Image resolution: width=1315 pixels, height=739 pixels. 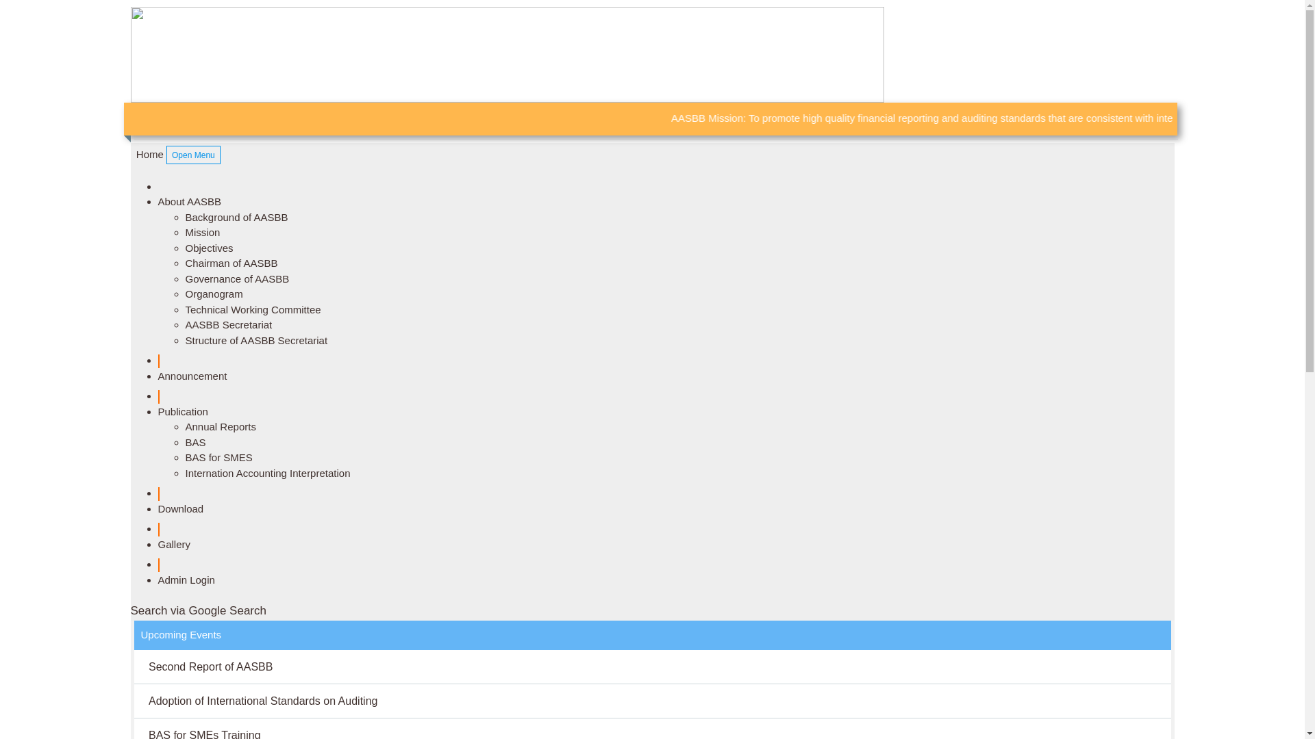 What do you see at coordinates (174, 543) in the screenshot?
I see `Gallery` at bounding box center [174, 543].